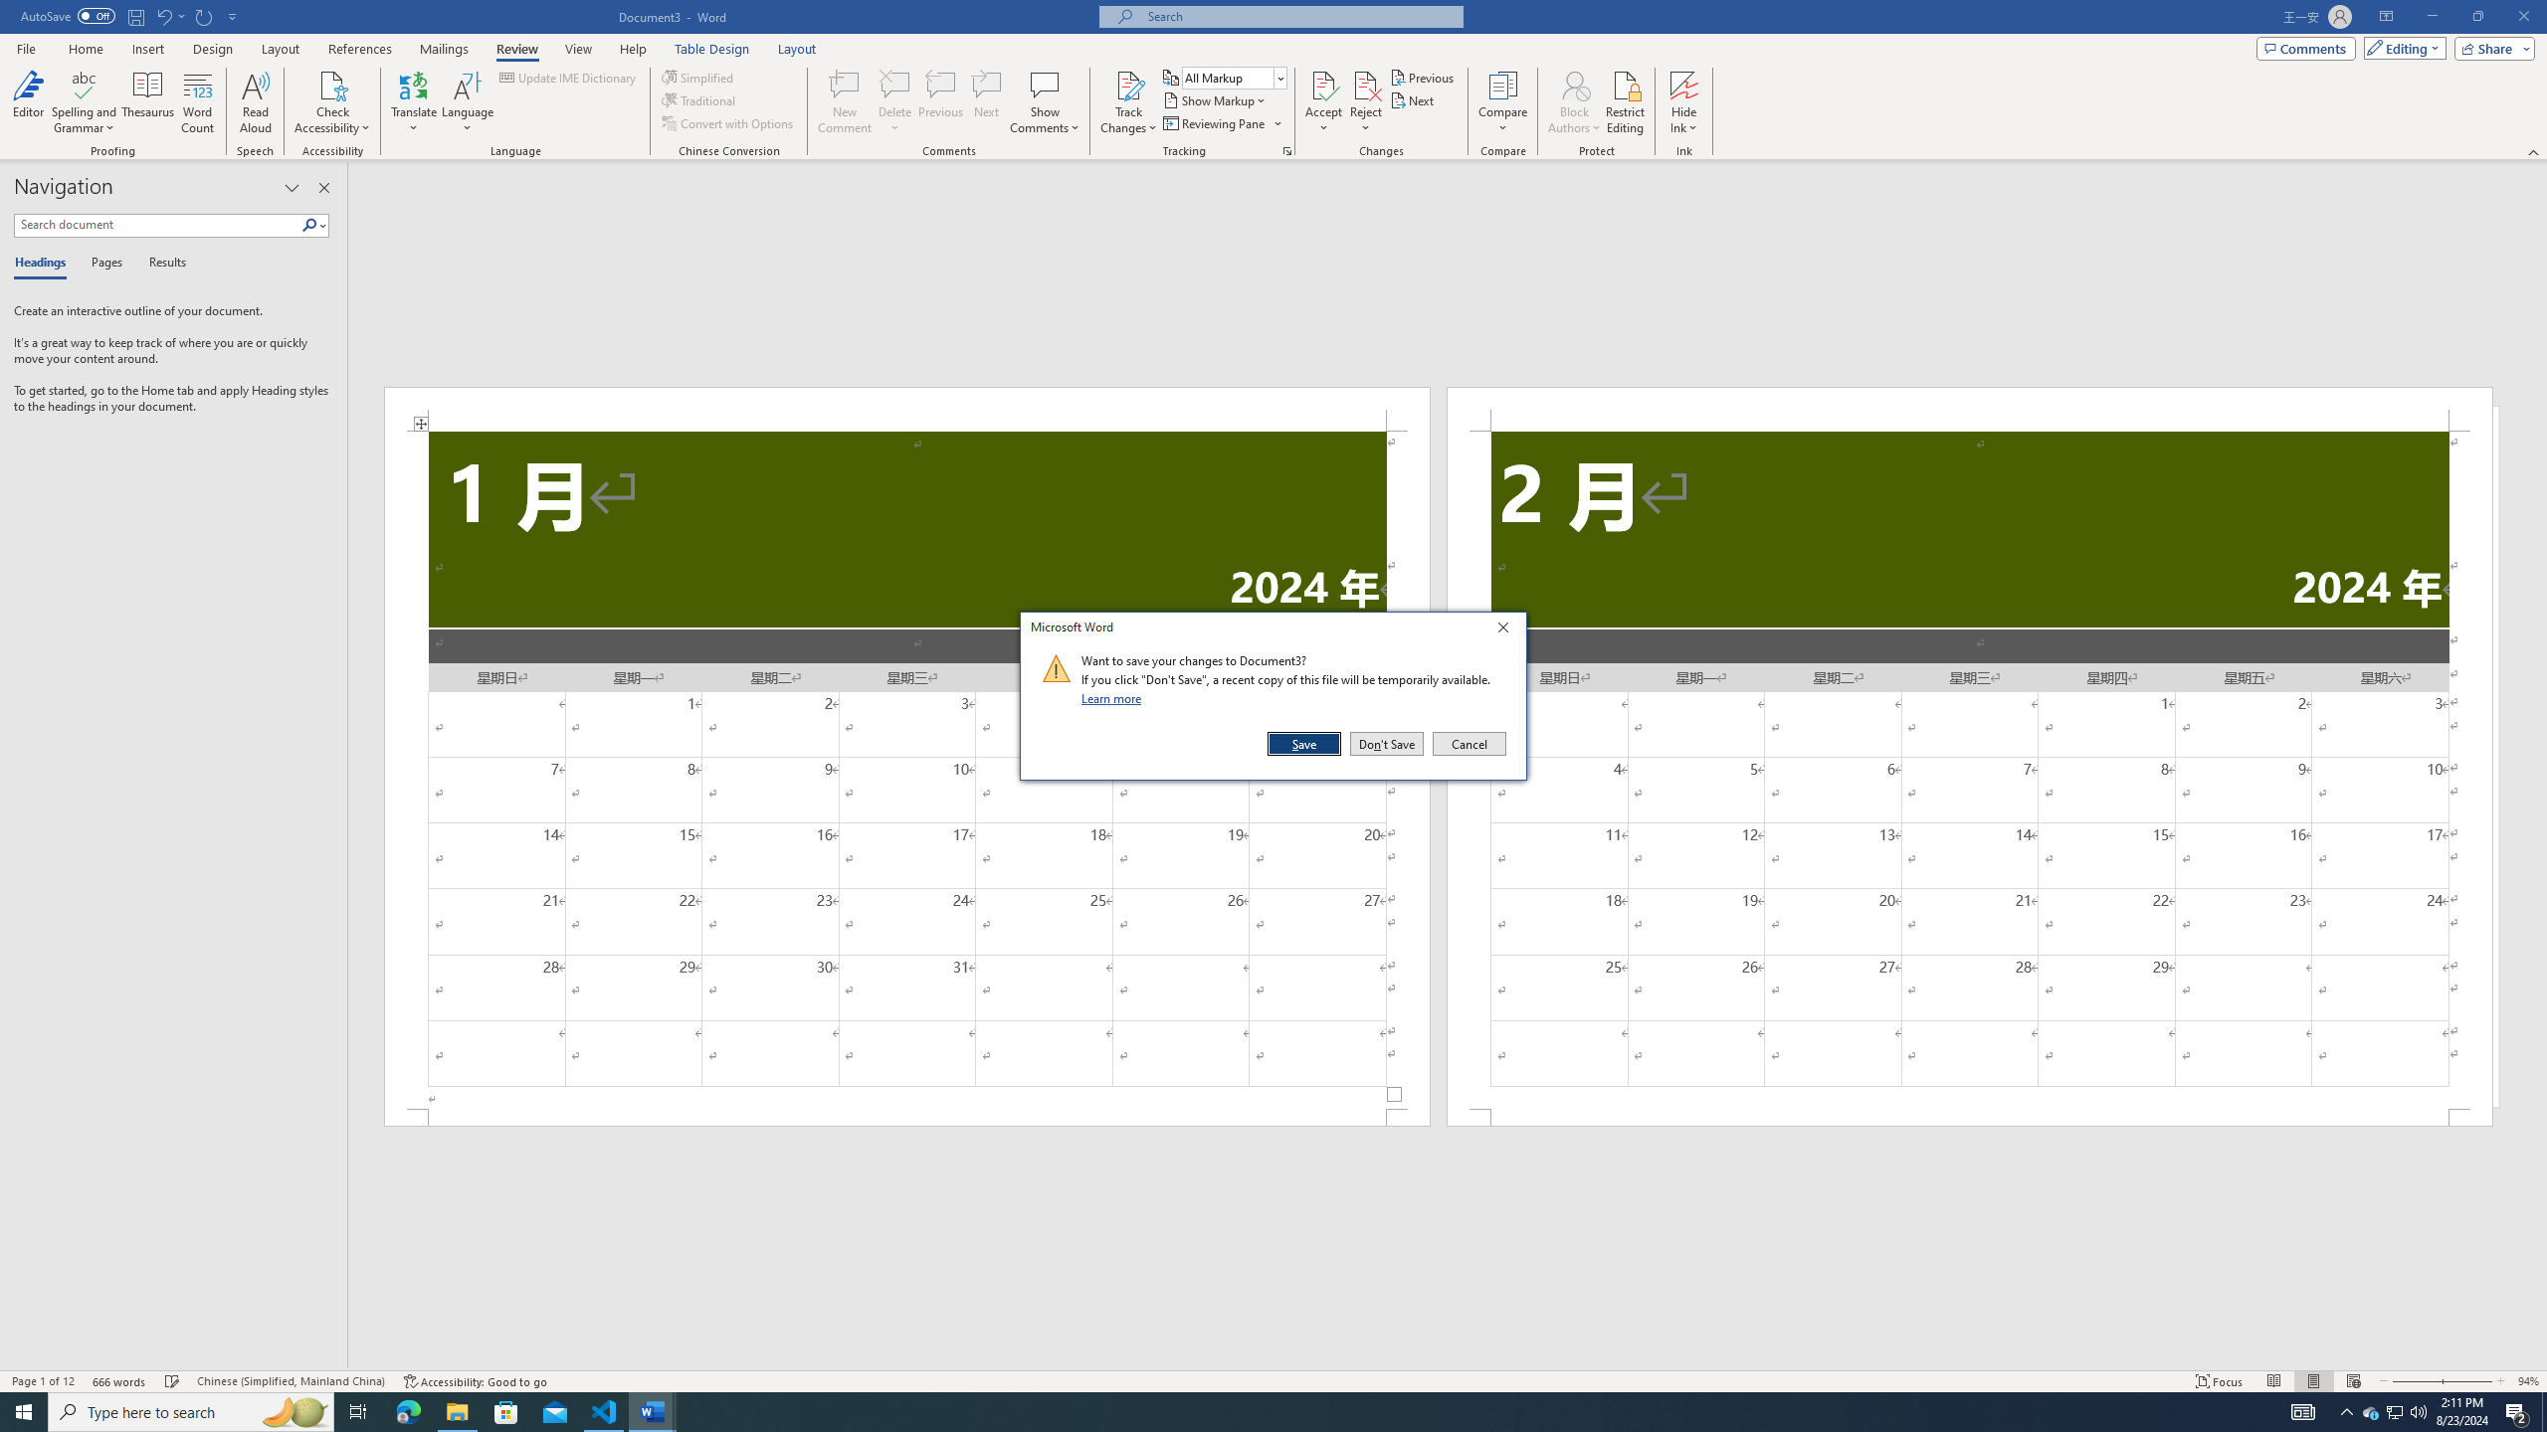 The width and height of the screenshot is (2547, 1432). What do you see at coordinates (700, 78) in the screenshot?
I see `Simplified` at bounding box center [700, 78].